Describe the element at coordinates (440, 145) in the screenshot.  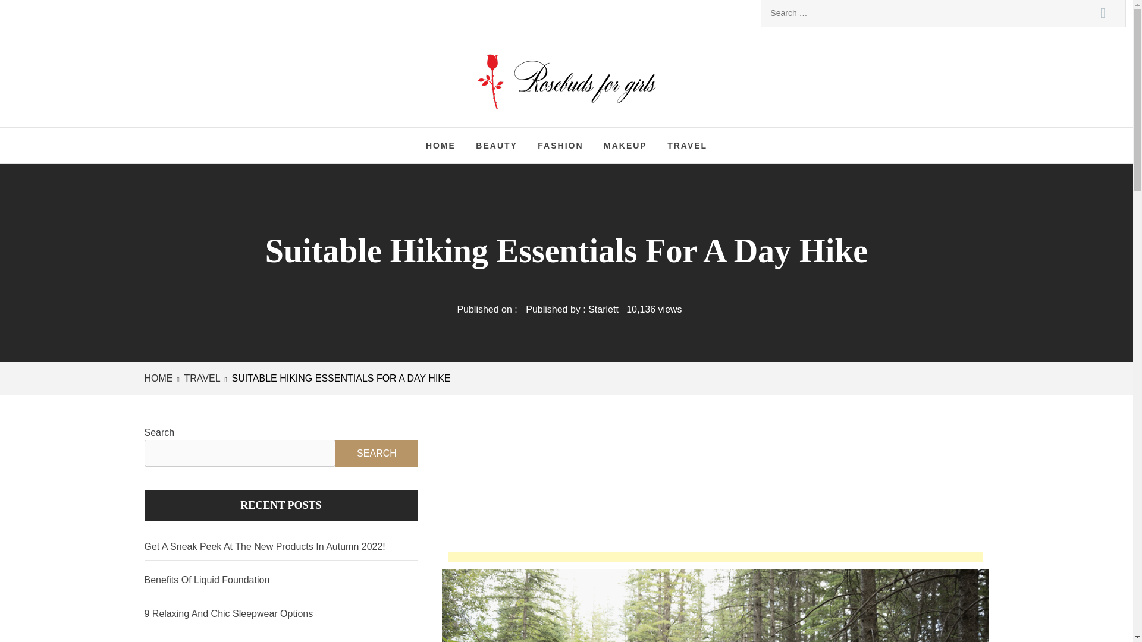
I see `HOME` at that location.